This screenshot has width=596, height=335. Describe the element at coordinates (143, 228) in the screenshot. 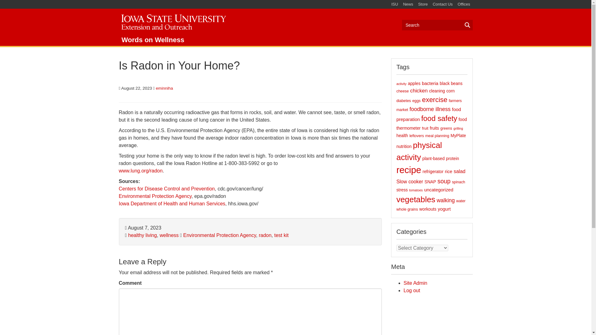

I see `Last Updated` at that location.